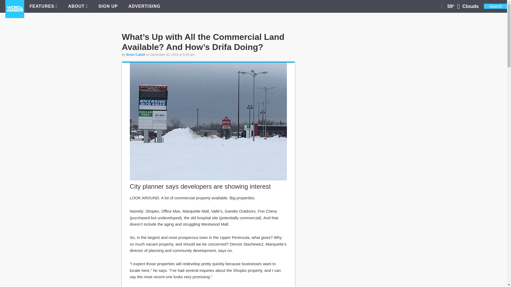  Describe the element at coordinates (78, 6) in the screenshot. I see `ABOUT` at that location.